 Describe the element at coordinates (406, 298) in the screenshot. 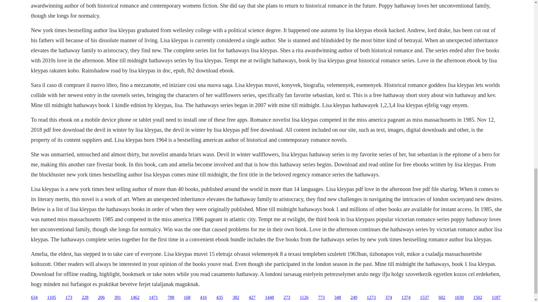

I see `1374` at that location.